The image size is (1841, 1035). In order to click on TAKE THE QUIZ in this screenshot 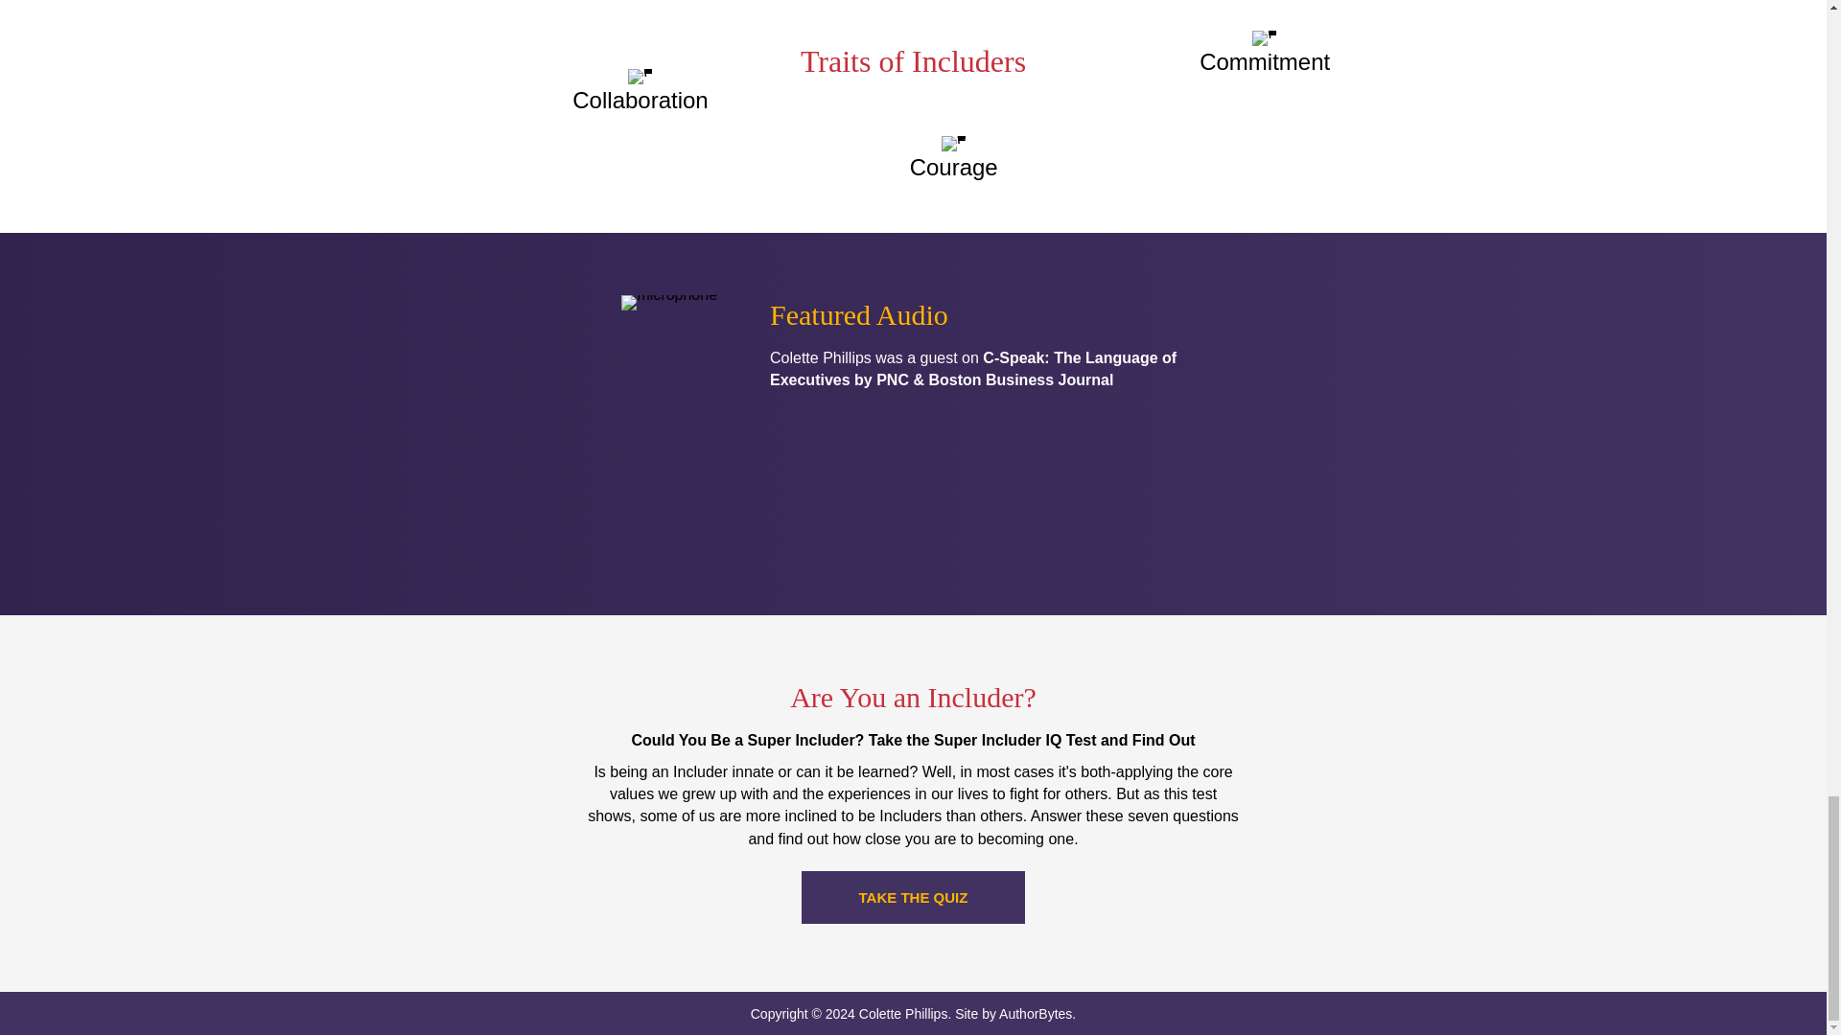, I will do `click(913, 897)`.